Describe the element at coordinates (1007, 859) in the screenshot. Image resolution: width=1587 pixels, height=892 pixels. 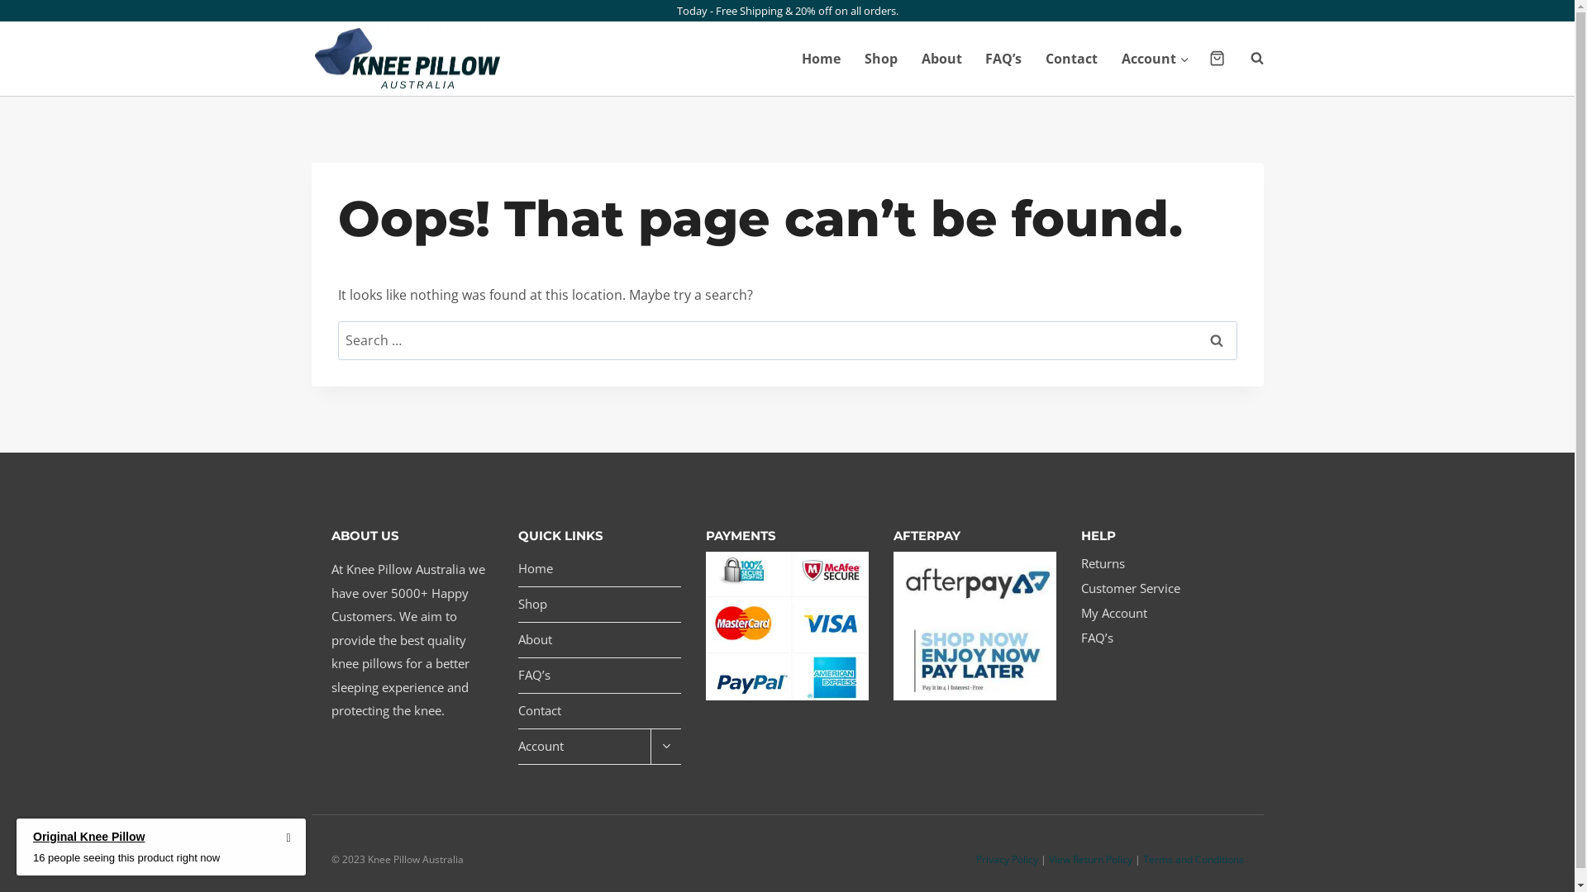
I see `Privacy Policy` at that location.